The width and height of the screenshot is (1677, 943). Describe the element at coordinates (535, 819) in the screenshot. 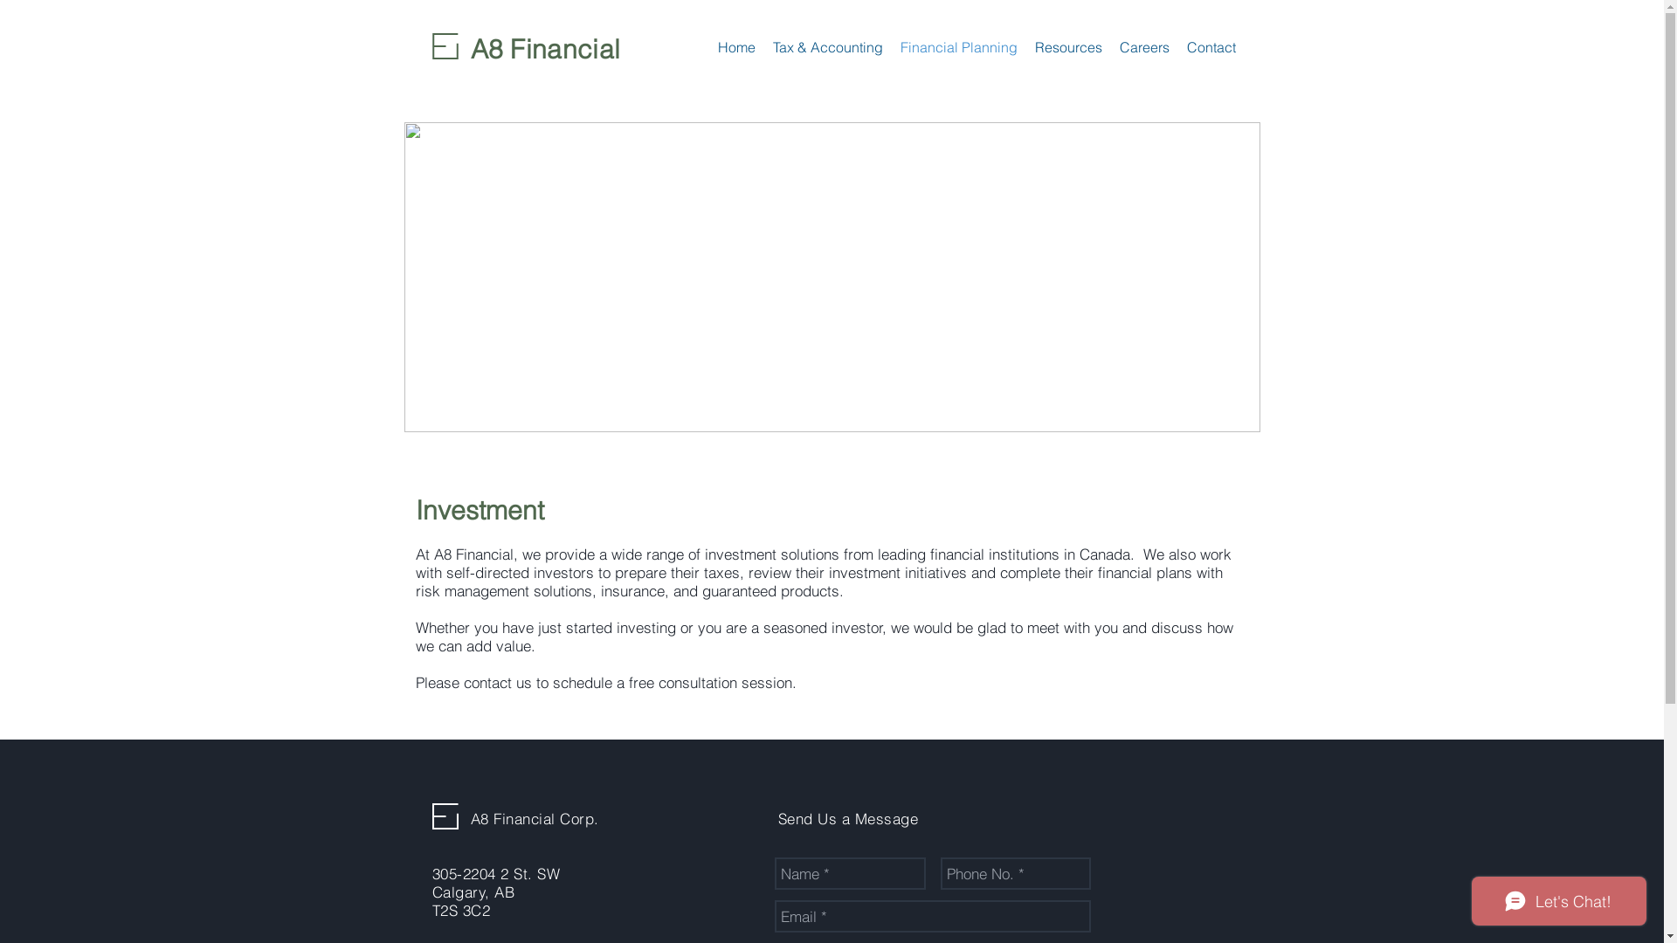

I see `A8 Financial Corp.` at that location.